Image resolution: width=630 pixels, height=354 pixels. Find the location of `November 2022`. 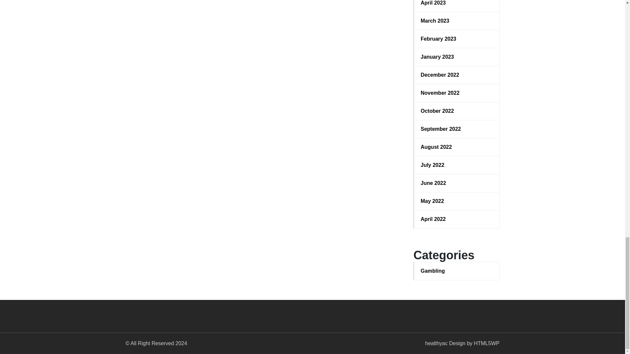

November 2022 is located at coordinates (457, 93).